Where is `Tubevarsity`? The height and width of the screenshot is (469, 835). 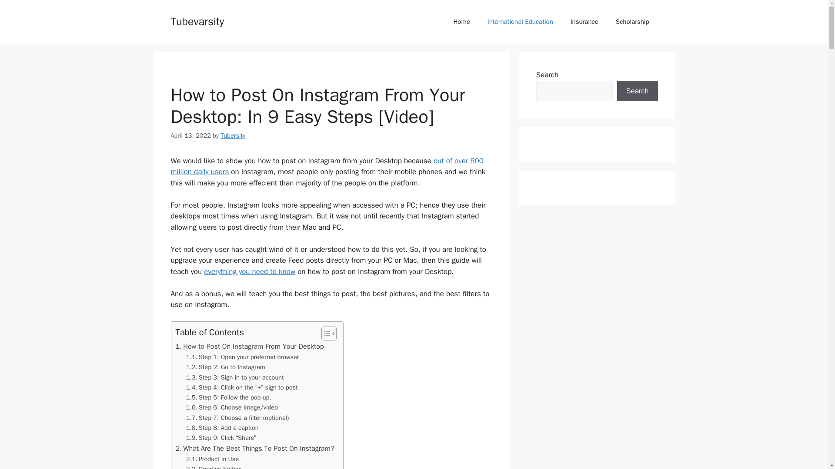
Tubevarsity is located at coordinates (197, 21).